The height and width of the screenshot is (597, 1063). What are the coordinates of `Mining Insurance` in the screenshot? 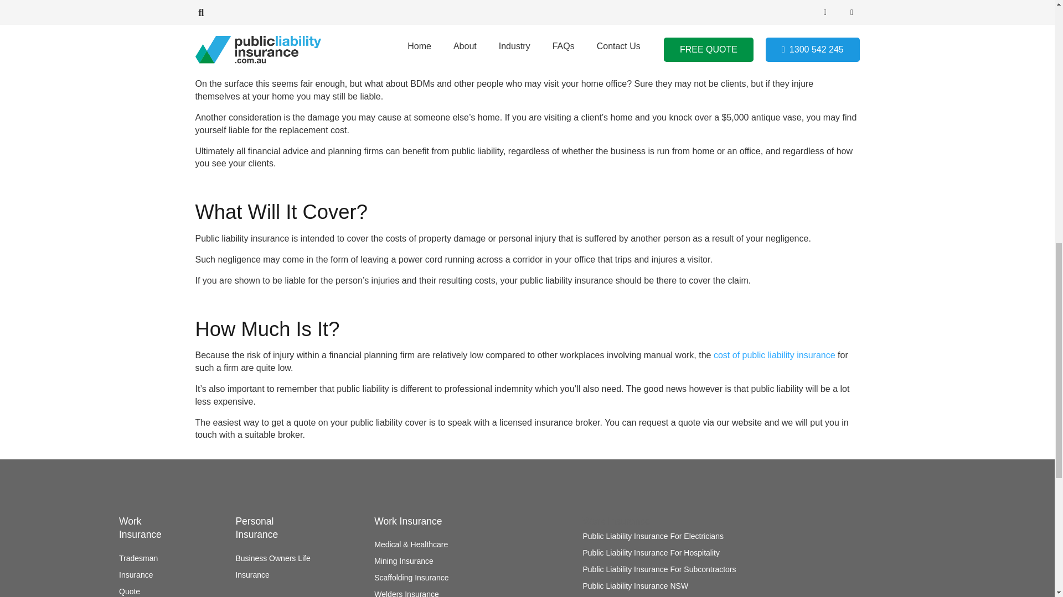 It's located at (404, 561).